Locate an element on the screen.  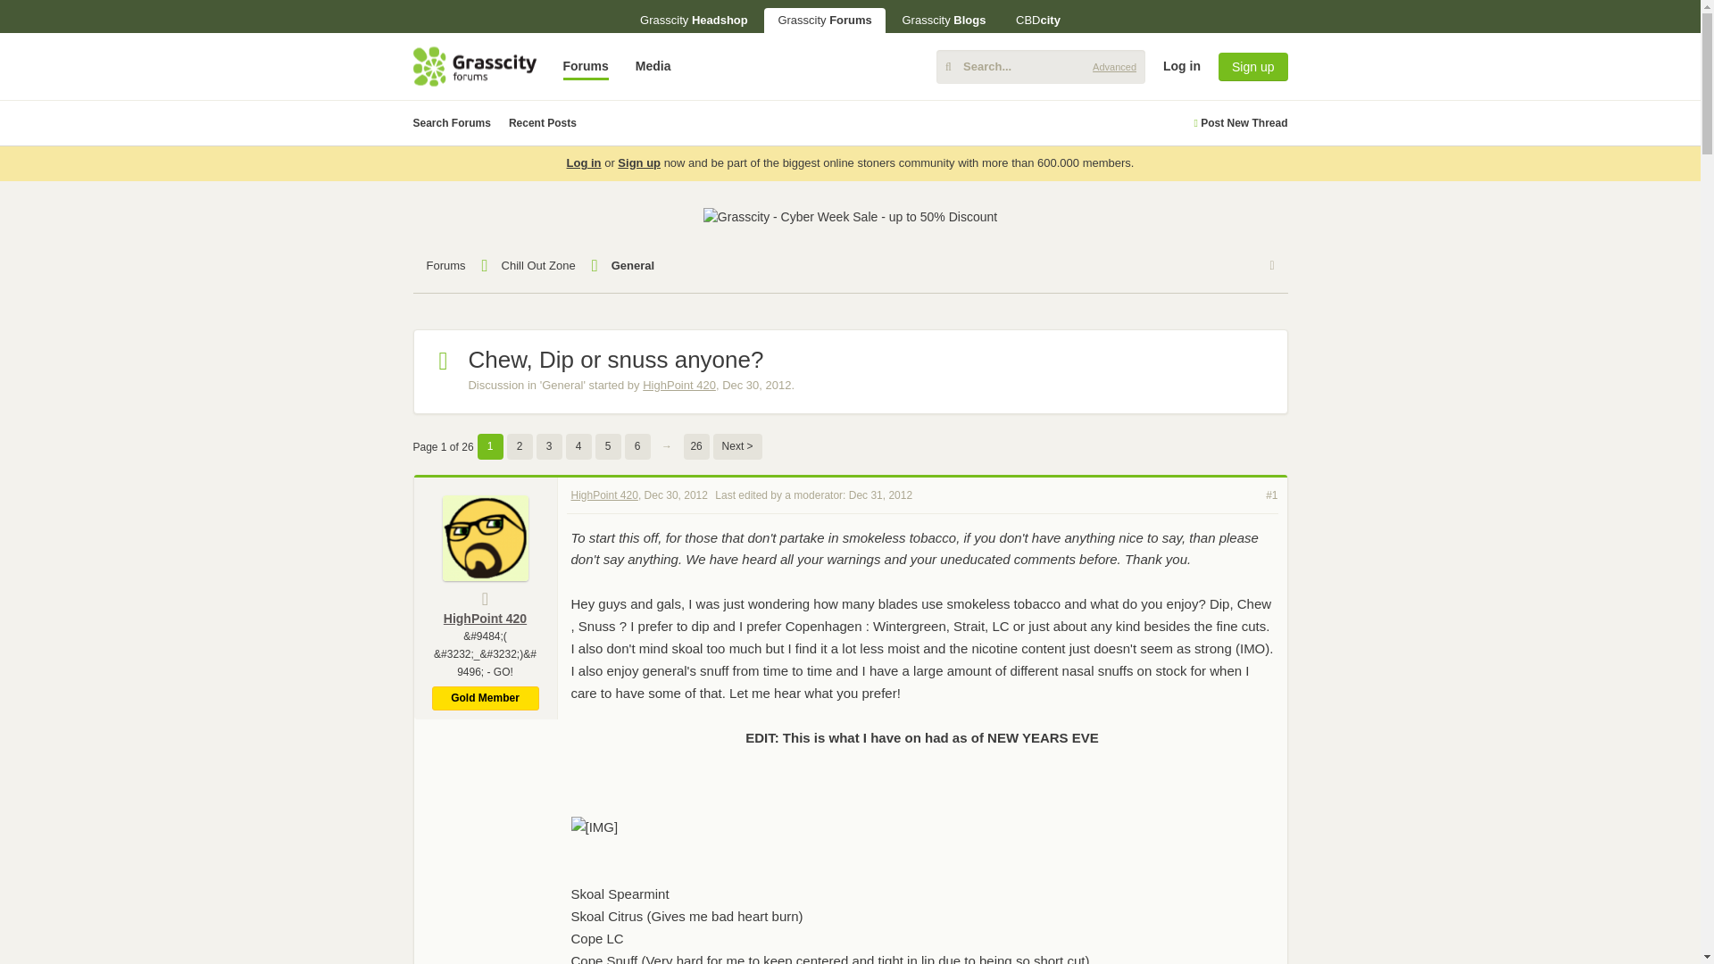
Dec 31, 2012 at 8:09 PM is located at coordinates (880, 494).